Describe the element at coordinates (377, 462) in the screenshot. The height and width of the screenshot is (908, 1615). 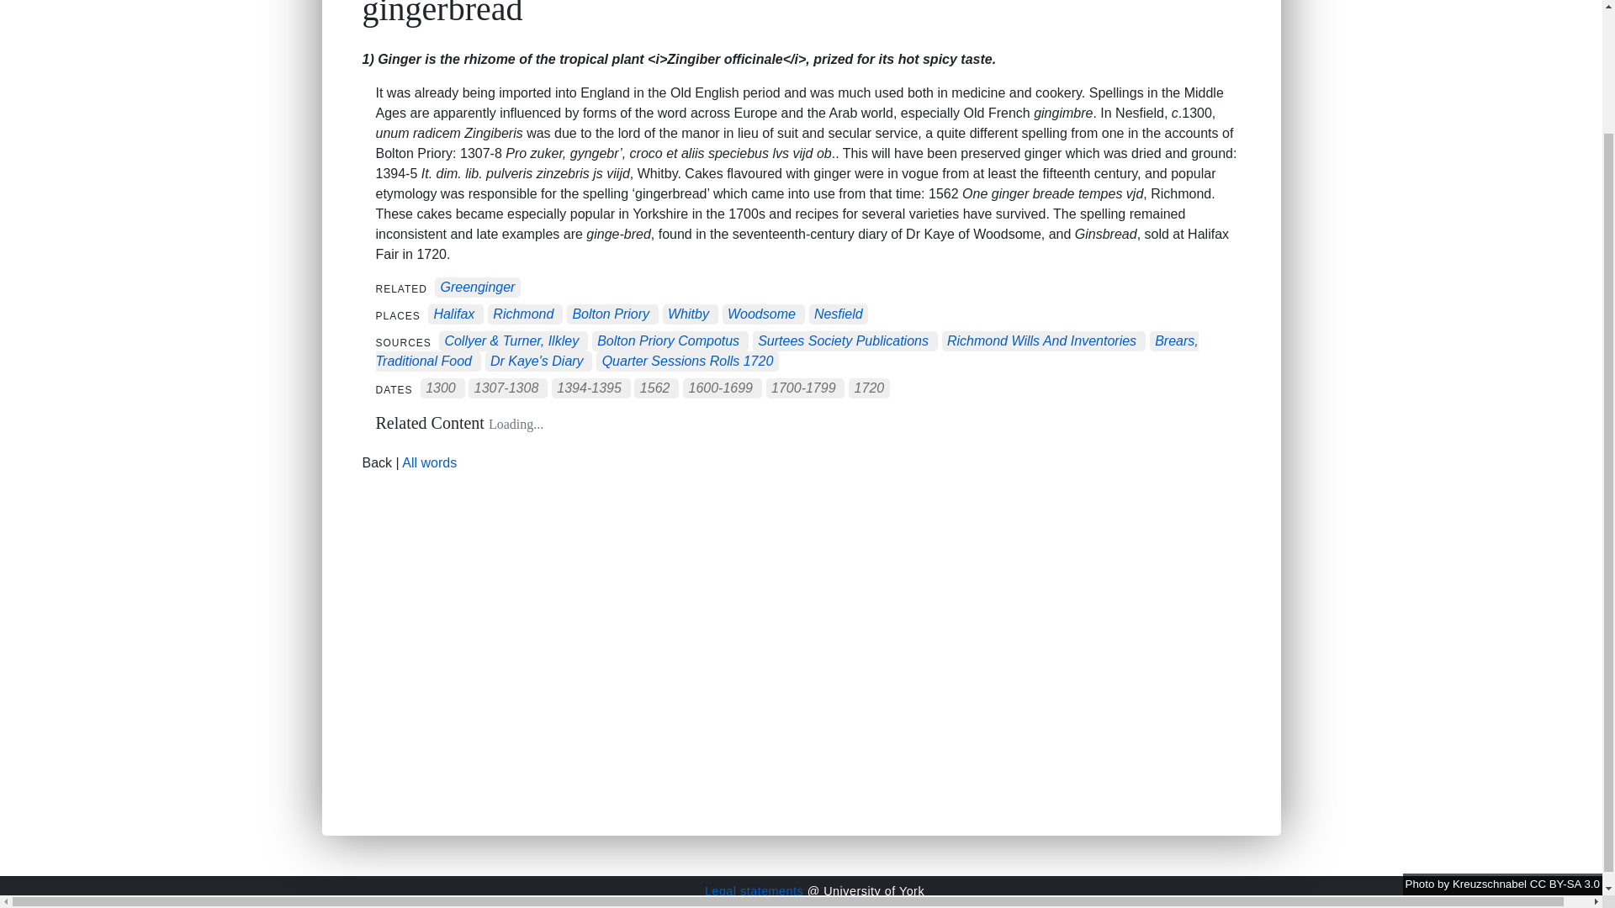
I see `Back` at that location.